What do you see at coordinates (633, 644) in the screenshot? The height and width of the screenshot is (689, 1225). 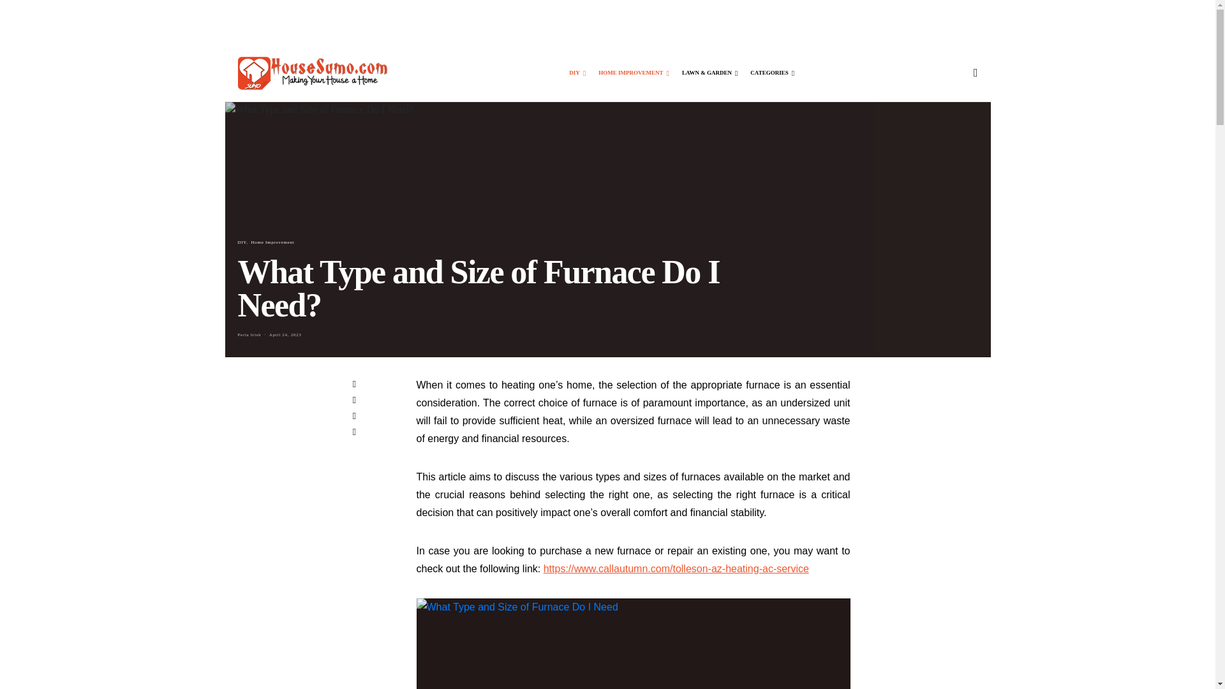 I see `What Type and Size of Furnace Do I Need?` at bounding box center [633, 644].